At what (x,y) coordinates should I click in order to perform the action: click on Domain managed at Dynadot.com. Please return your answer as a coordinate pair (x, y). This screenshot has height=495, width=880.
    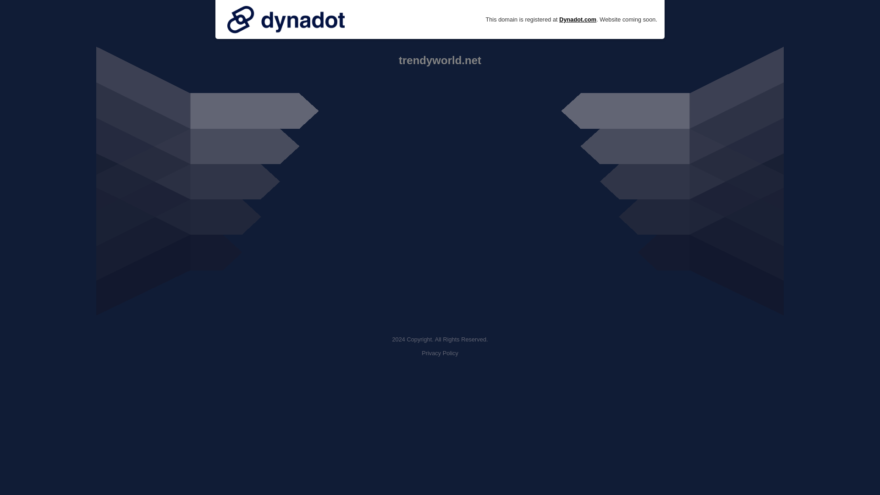
    Looking at the image, I should click on (286, 19).